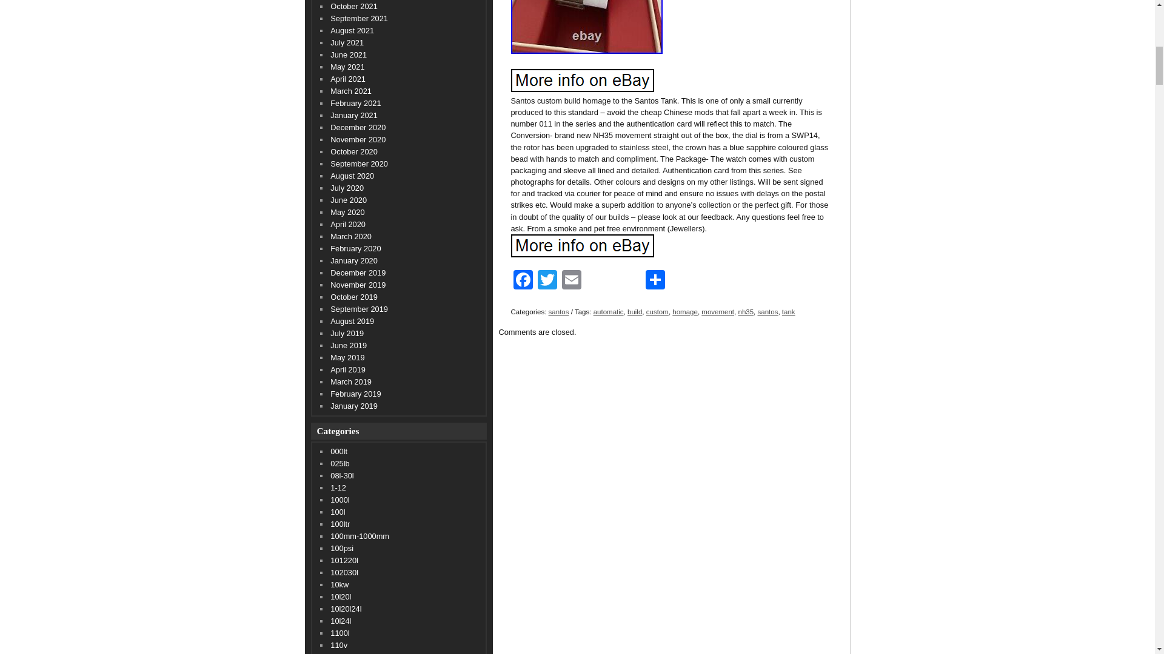 The image size is (1164, 654). Describe the element at coordinates (582, 81) in the screenshot. I see `Santos Automatic NH35 Movement Tank Homage Custom Build 33` at that location.